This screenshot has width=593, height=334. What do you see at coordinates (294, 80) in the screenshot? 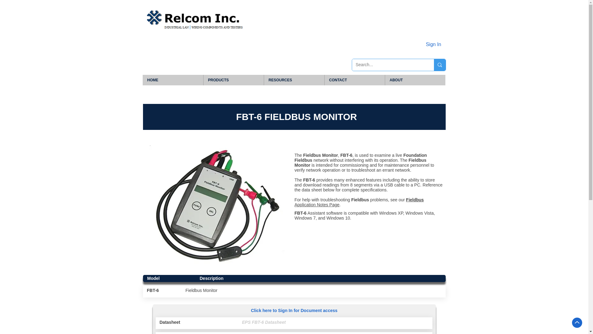
I see `RESOURCES` at bounding box center [294, 80].